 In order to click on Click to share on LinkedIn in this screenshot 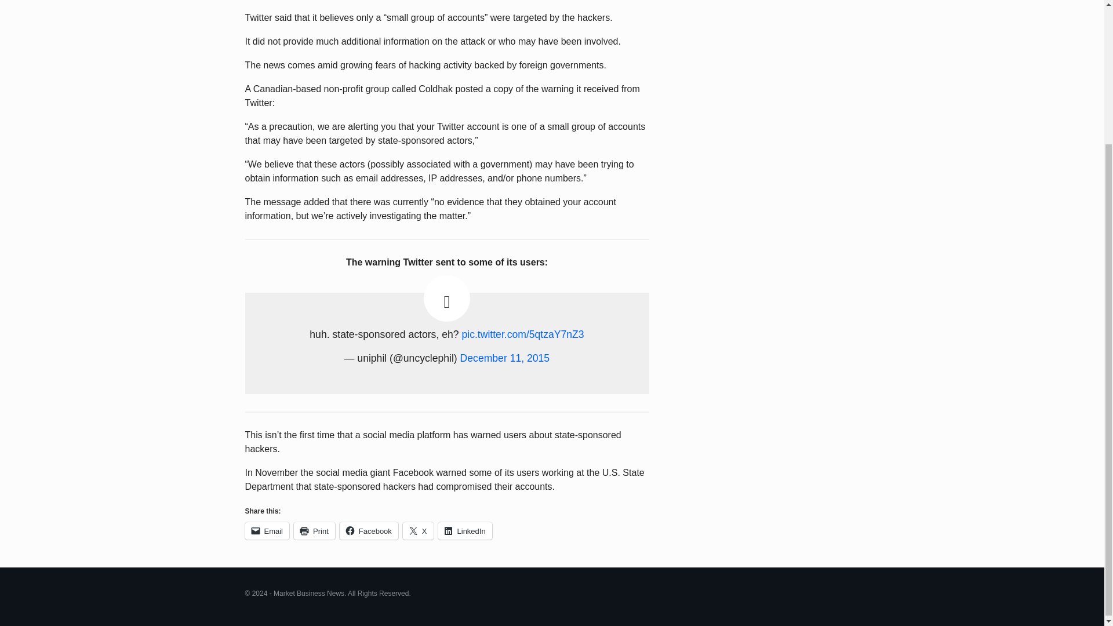, I will do `click(465, 530)`.